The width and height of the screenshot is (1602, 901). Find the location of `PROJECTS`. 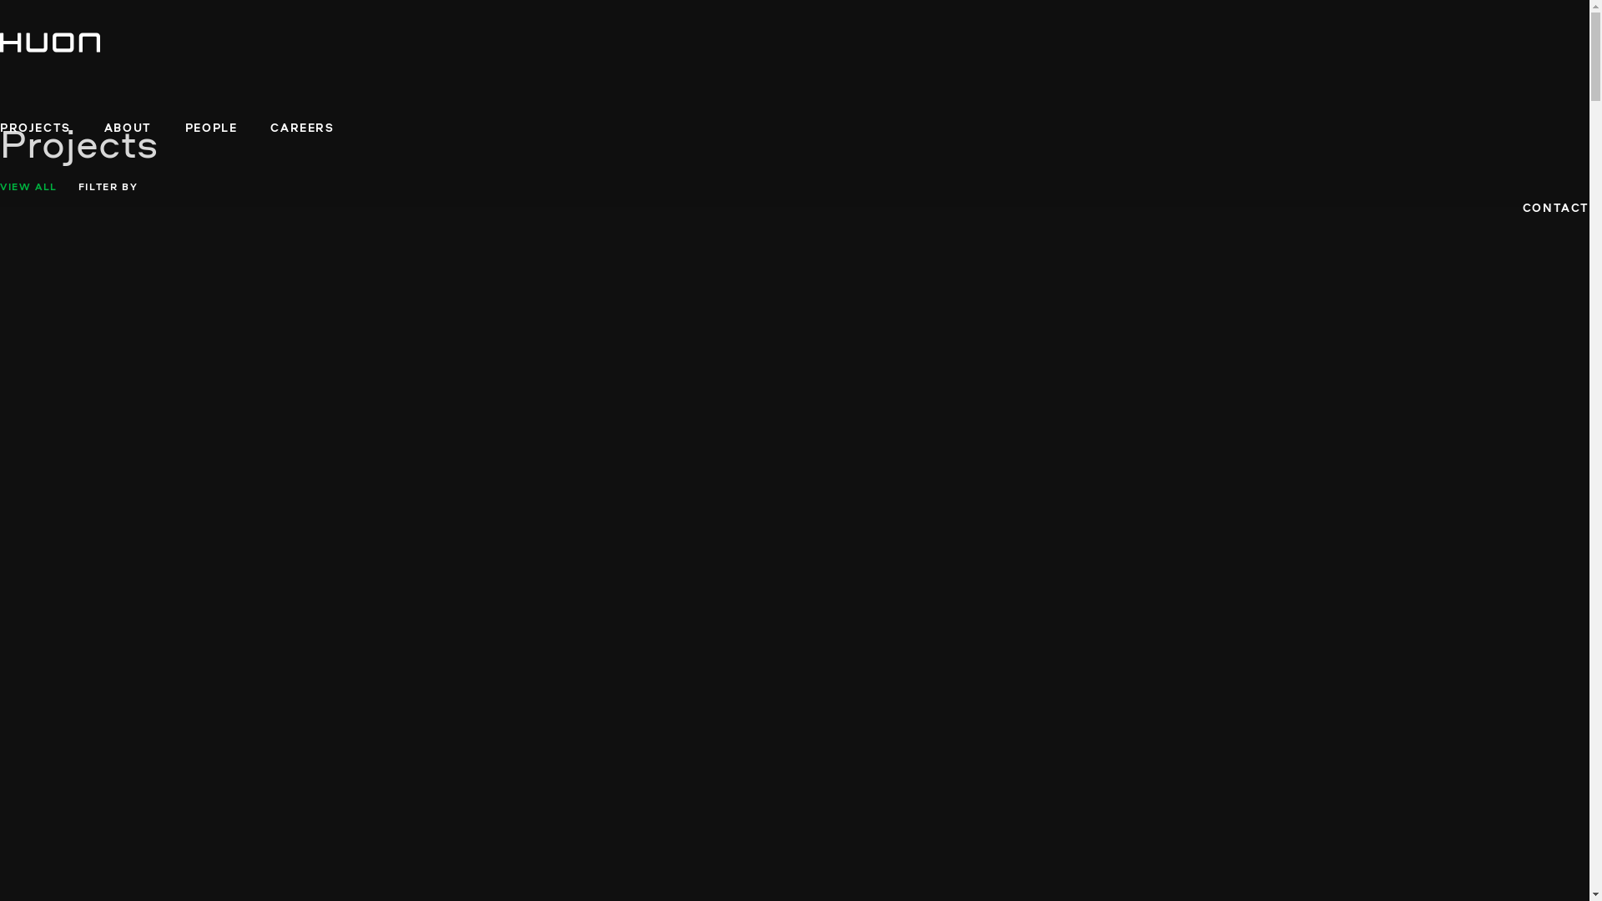

PROJECTS is located at coordinates (35, 128).